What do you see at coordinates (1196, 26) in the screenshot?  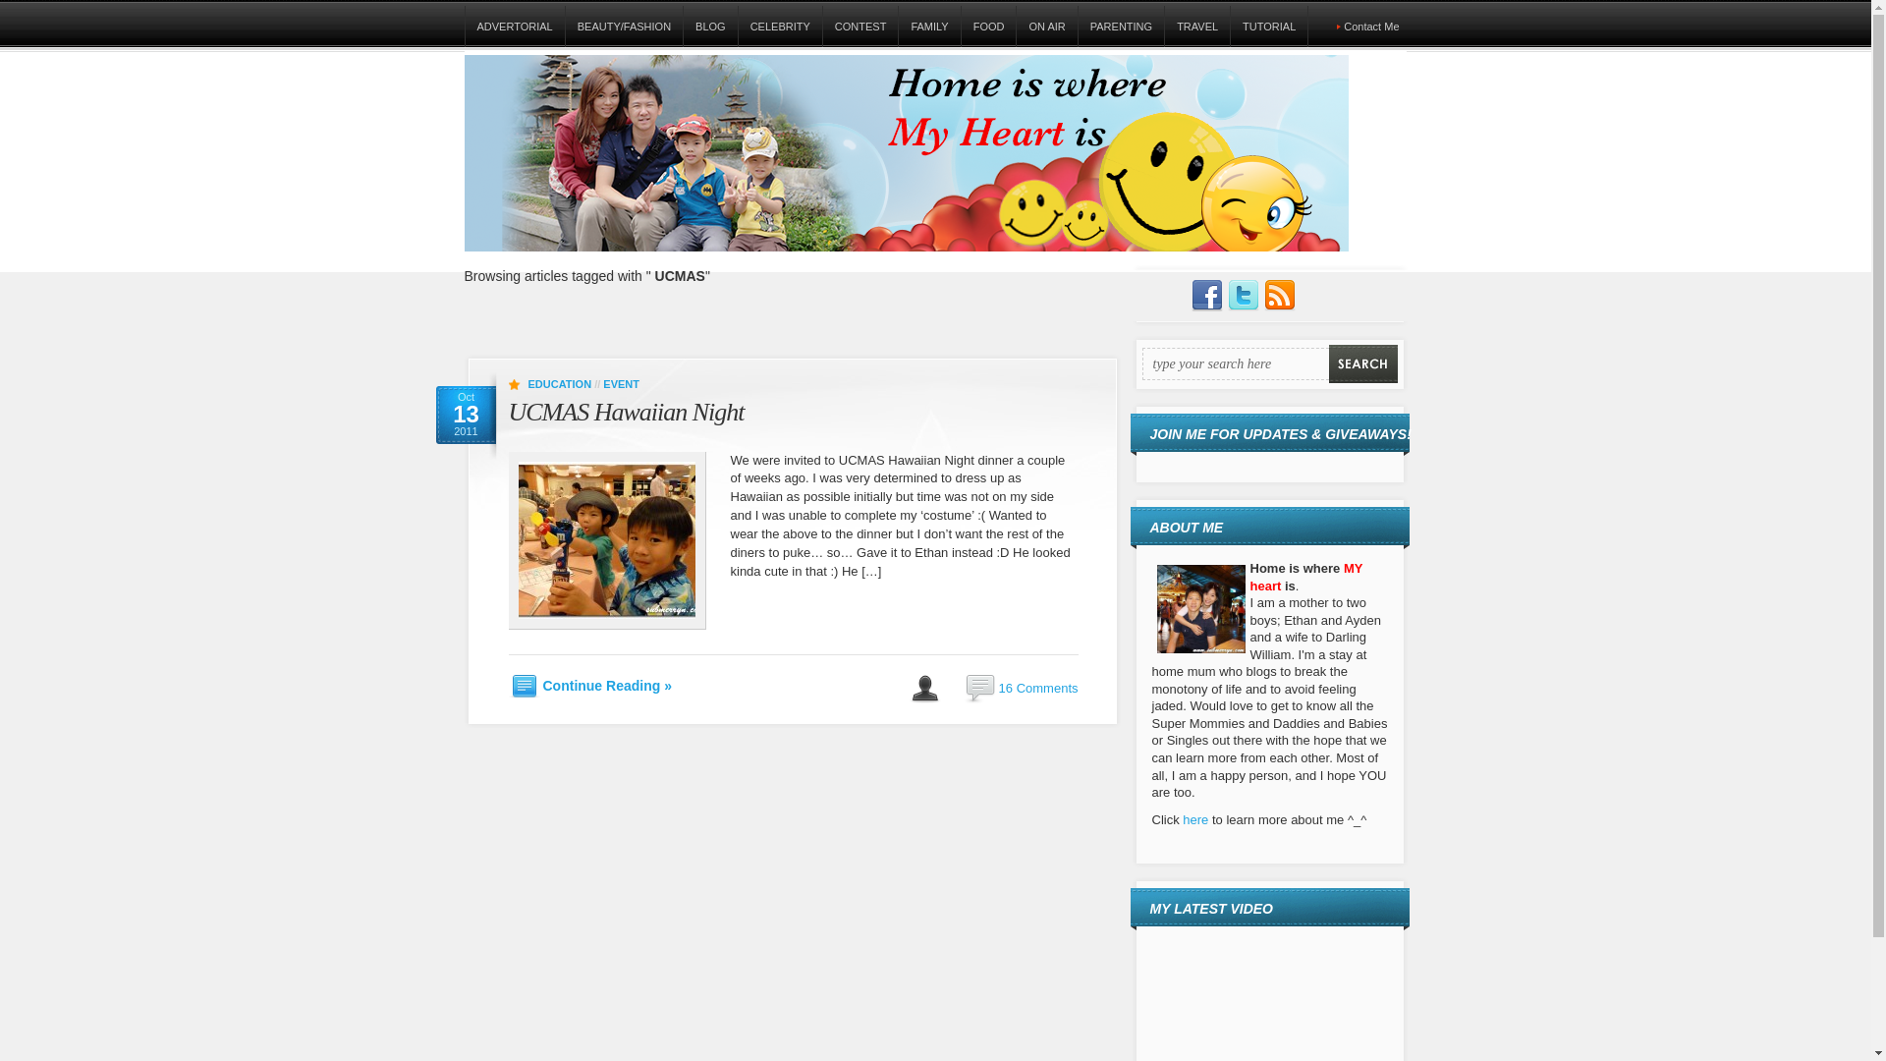 I see `TRAVEL` at bounding box center [1196, 26].